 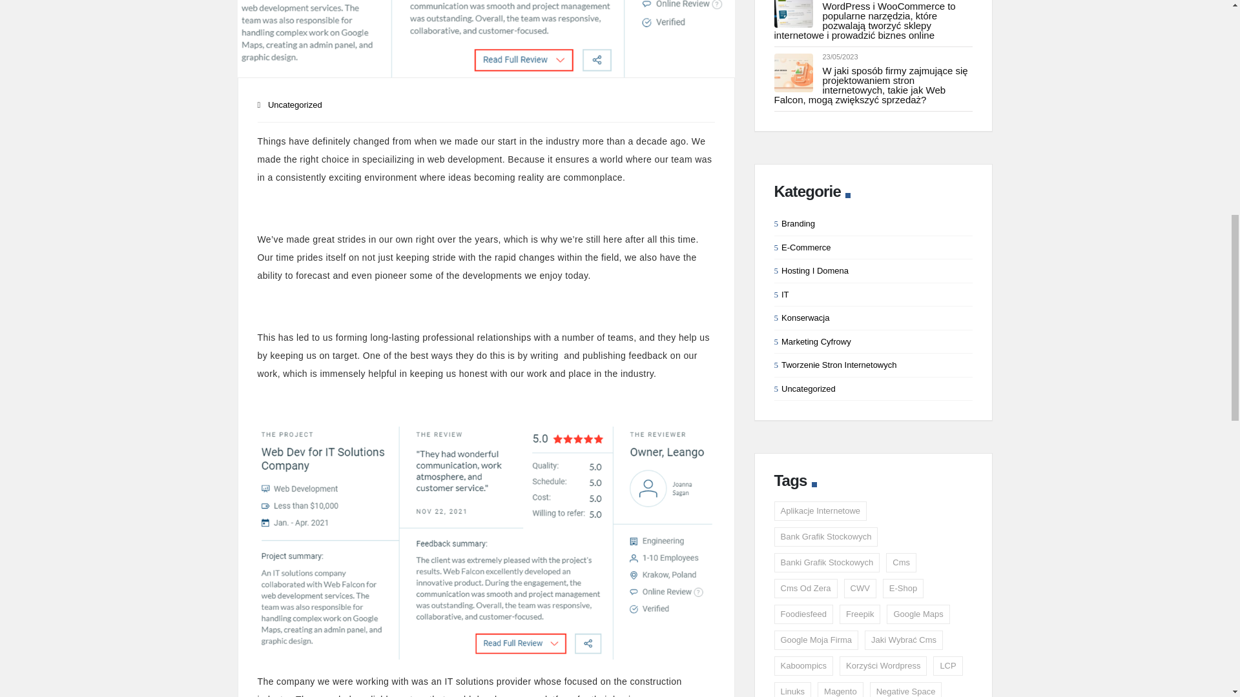 I want to click on View all posts in Uncategorized, so click(x=294, y=105).